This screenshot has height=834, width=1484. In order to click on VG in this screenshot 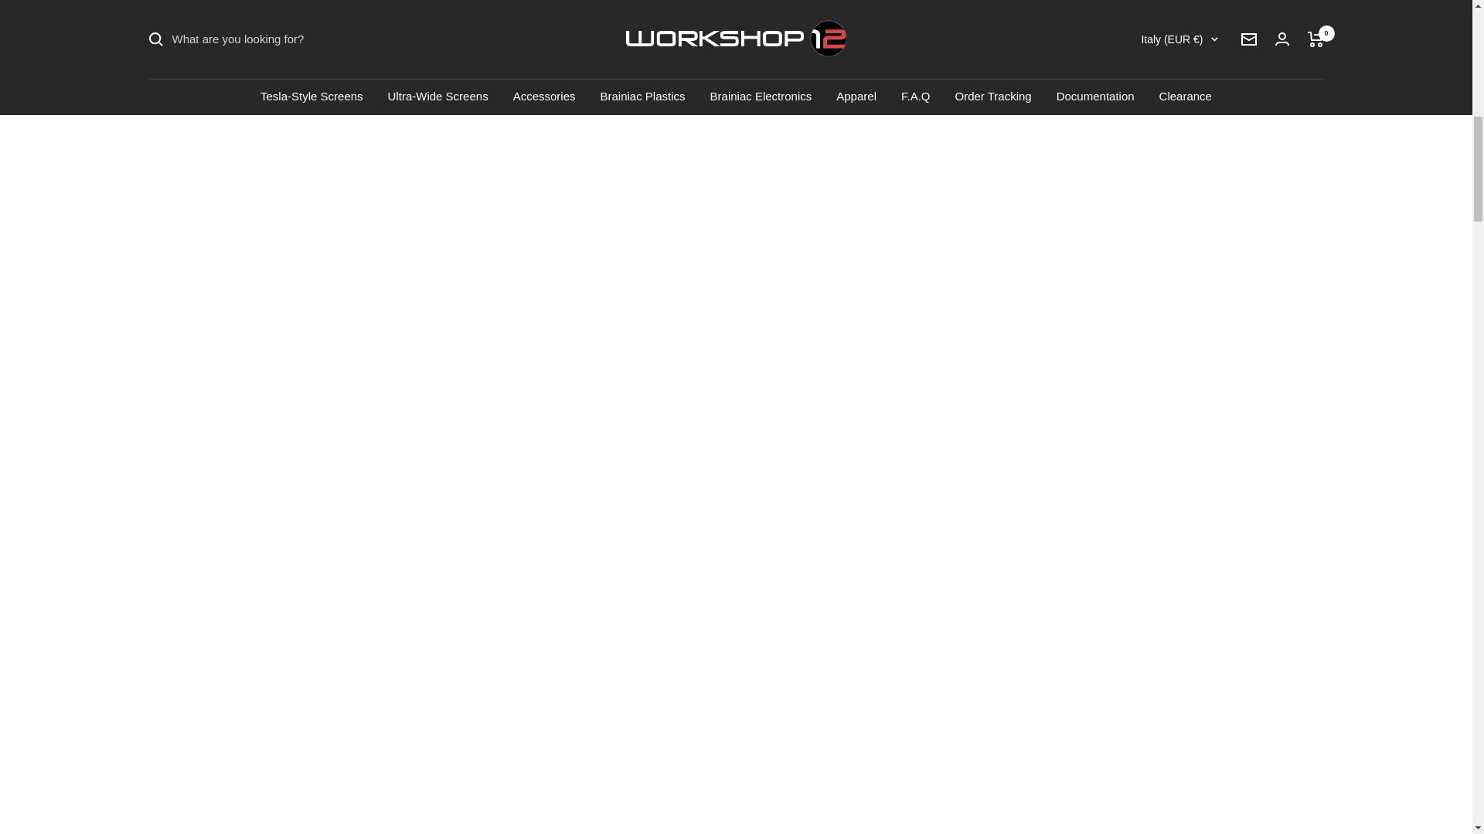, I will do `click(1065, 66)`.